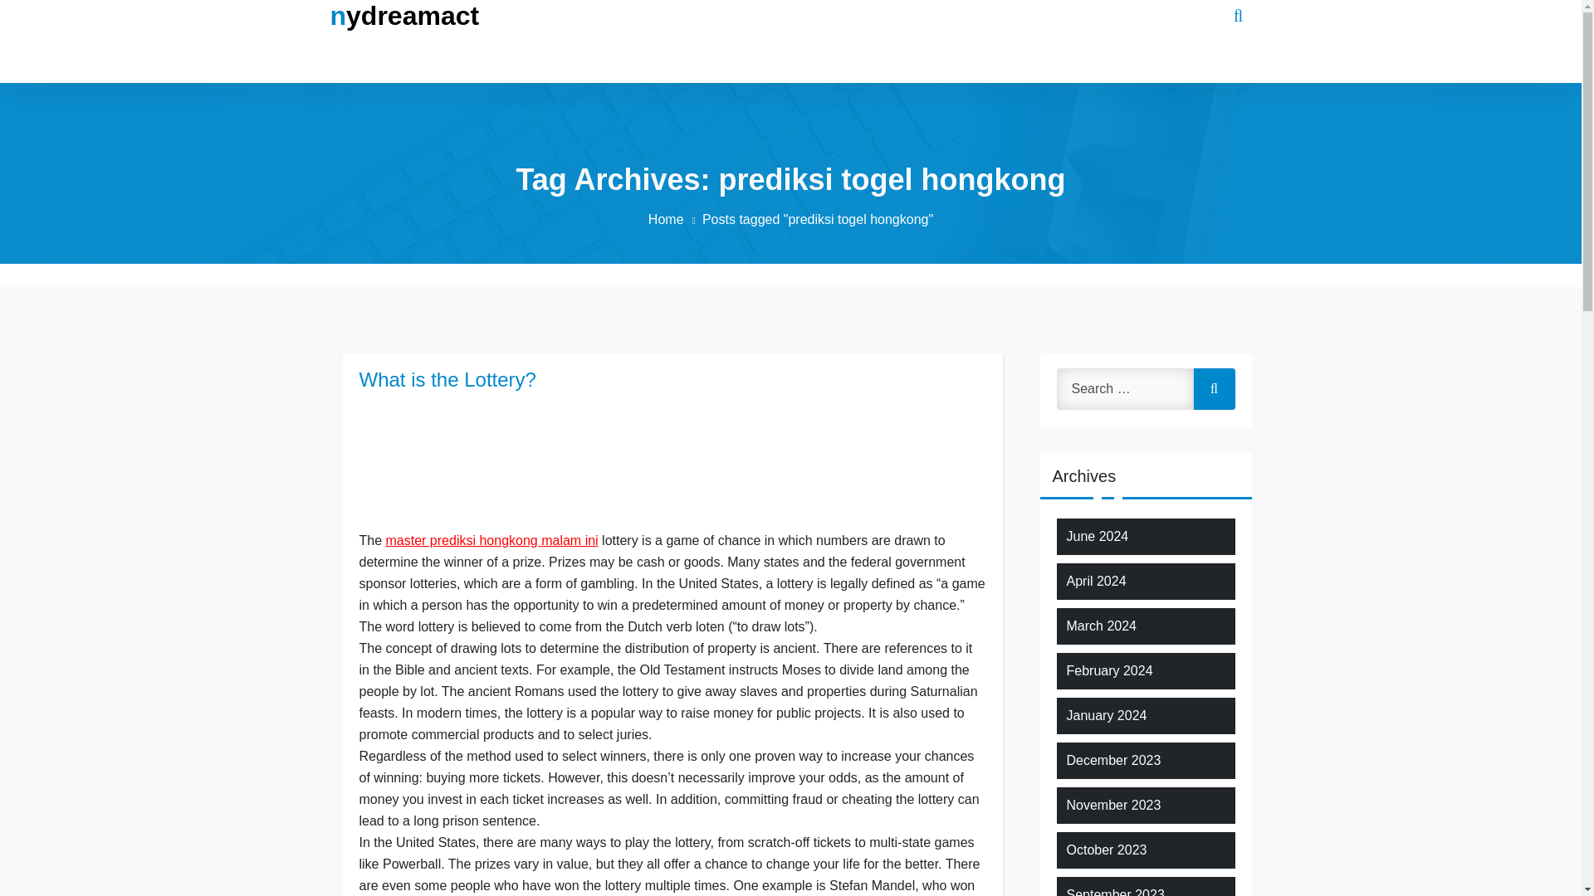 The image size is (1594, 896). Describe the element at coordinates (1106, 715) in the screenshot. I see `January 2024` at that location.